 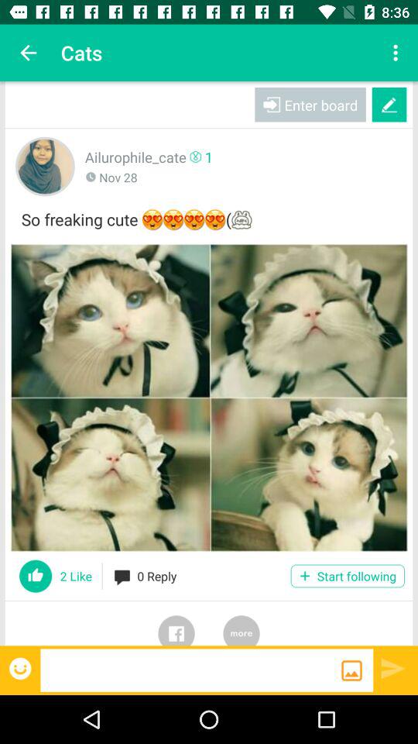 What do you see at coordinates (36, 576) in the screenshot?
I see `like the post` at bounding box center [36, 576].